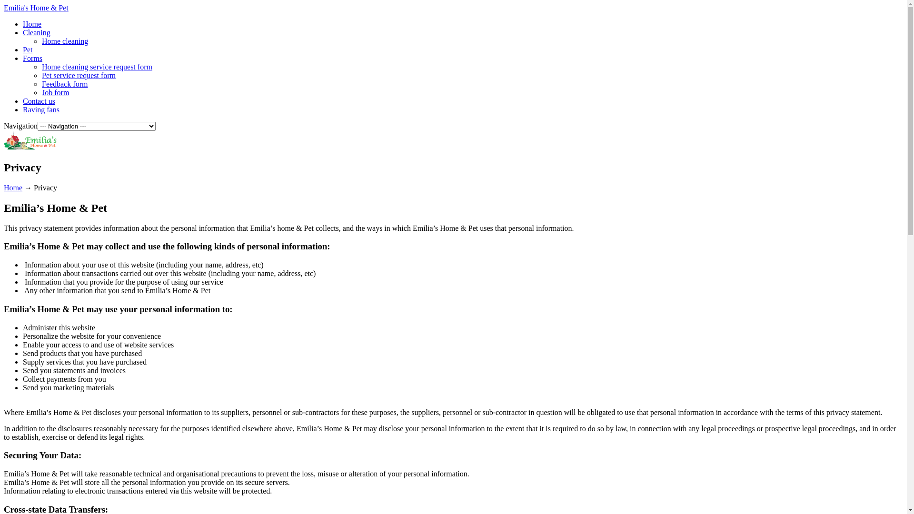 This screenshot has width=914, height=514. Describe the element at coordinates (65, 41) in the screenshot. I see `Home cleaning` at that location.